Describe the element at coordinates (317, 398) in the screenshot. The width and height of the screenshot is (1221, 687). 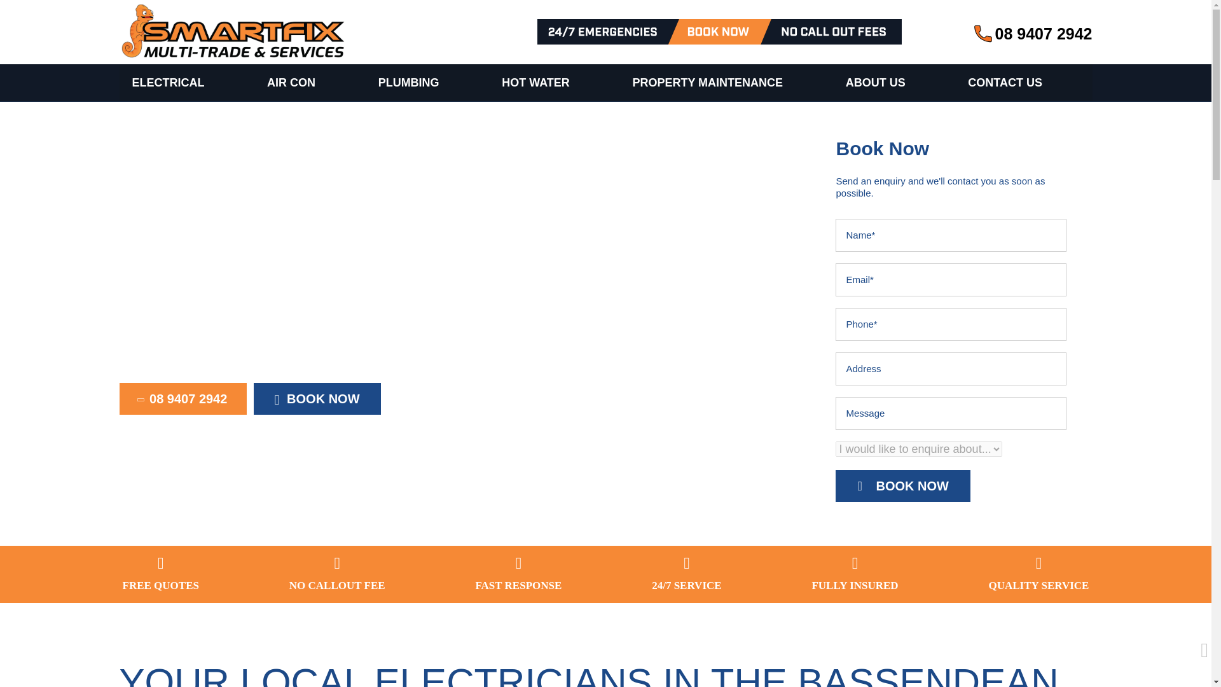
I see `Book now` at that location.